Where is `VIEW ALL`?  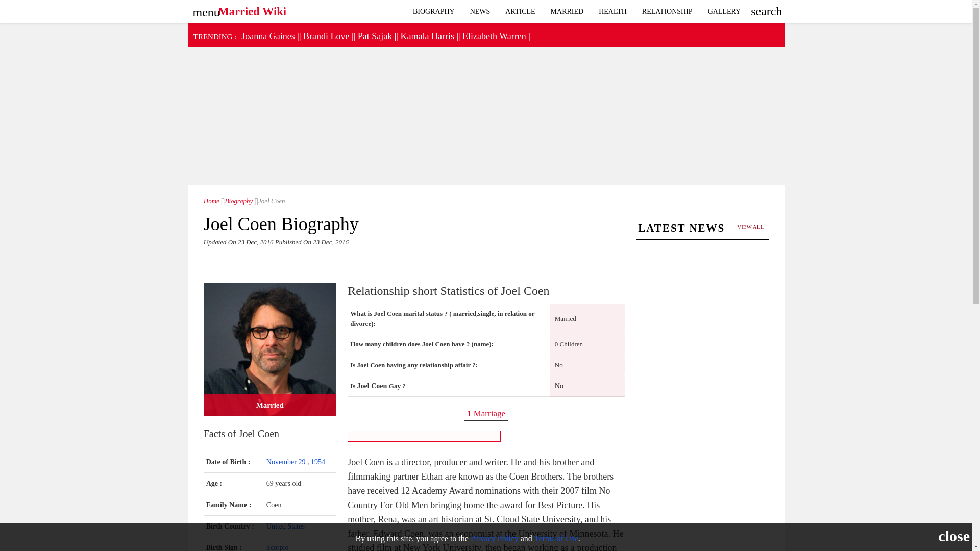
VIEW ALL is located at coordinates (750, 227).